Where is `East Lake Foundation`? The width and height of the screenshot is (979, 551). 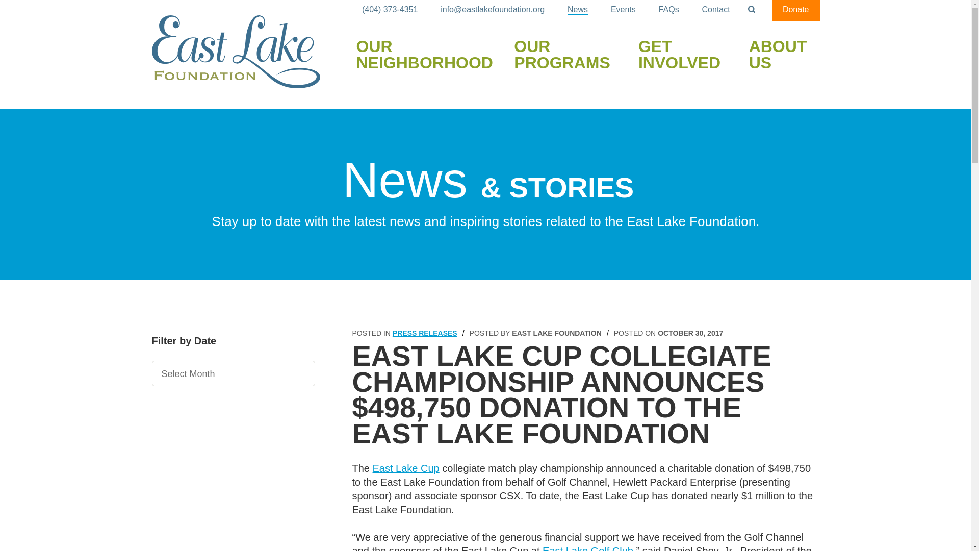
East Lake Foundation is located at coordinates (236, 52).